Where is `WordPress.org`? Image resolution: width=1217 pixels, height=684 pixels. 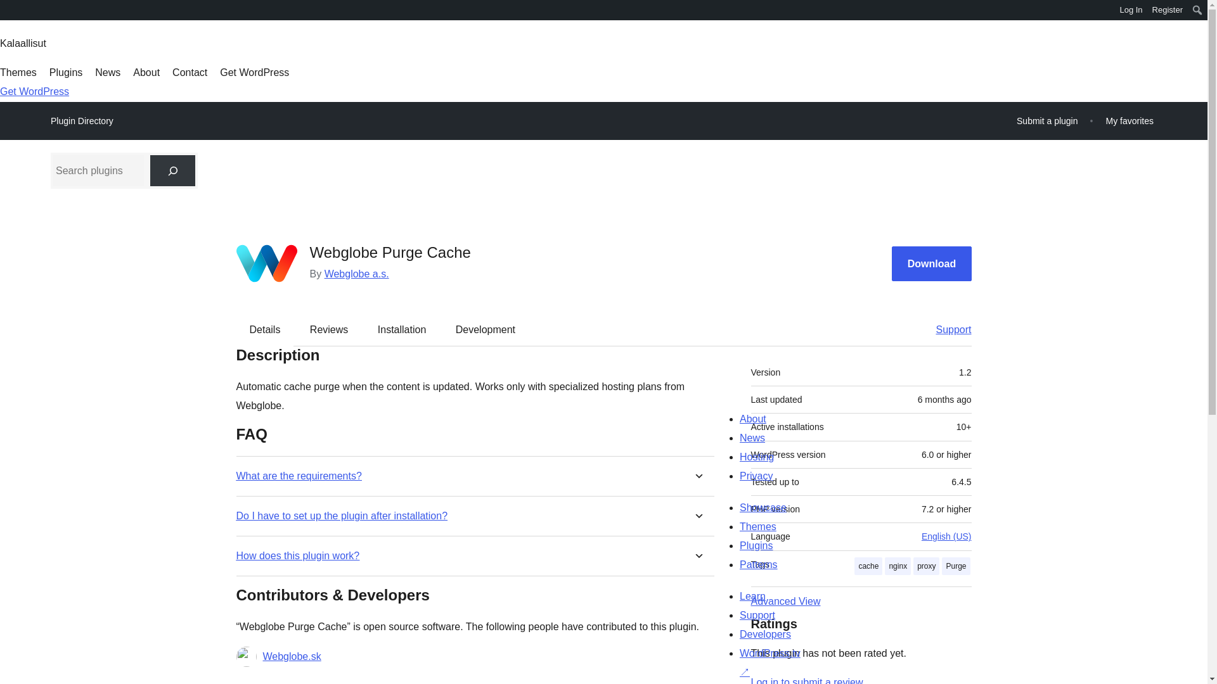
WordPress.org is located at coordinates (9, 9).